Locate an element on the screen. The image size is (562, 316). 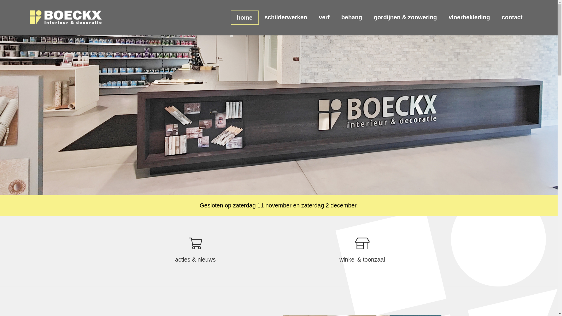
acties & nieuws is located at coordinates (196, 253).